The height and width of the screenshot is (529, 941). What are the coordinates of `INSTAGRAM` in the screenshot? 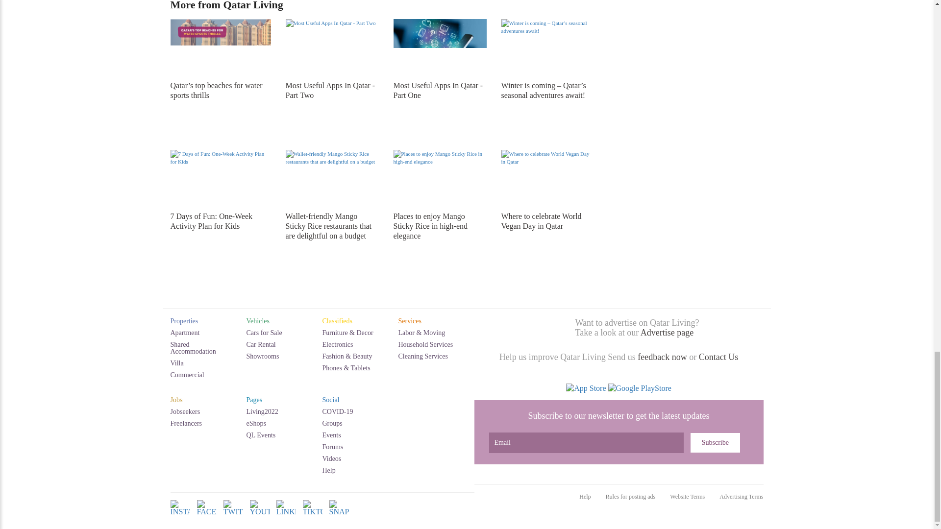 It's located at (180, 515).